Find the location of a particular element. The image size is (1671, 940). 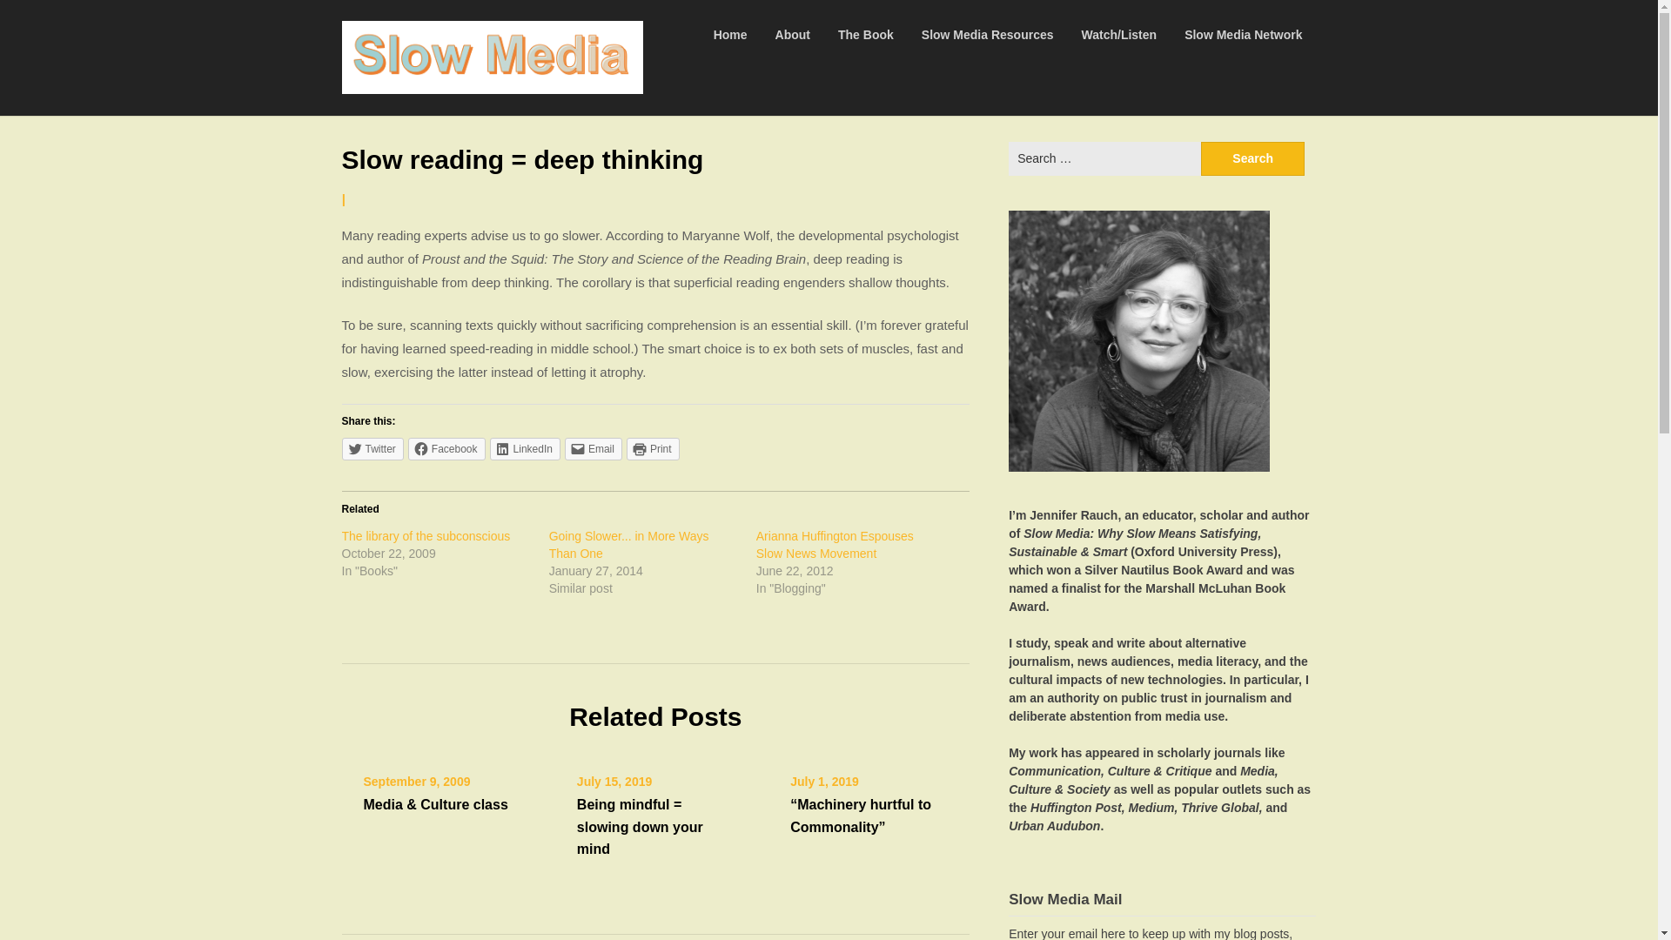

Facebook is located at coordinates (446, 449).